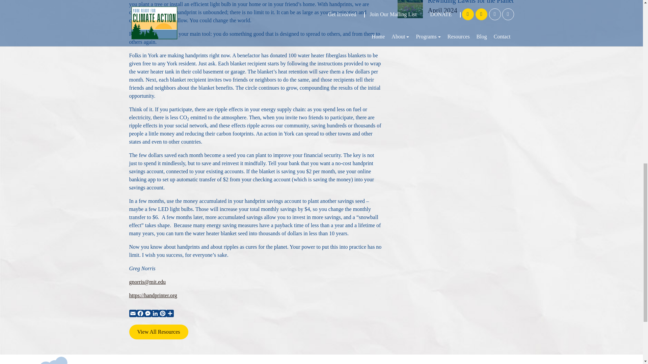 This screenshot has height=364, width=648. Describe the element at coordinates (132, 314) in the screenshot. I see `Email` at that location.